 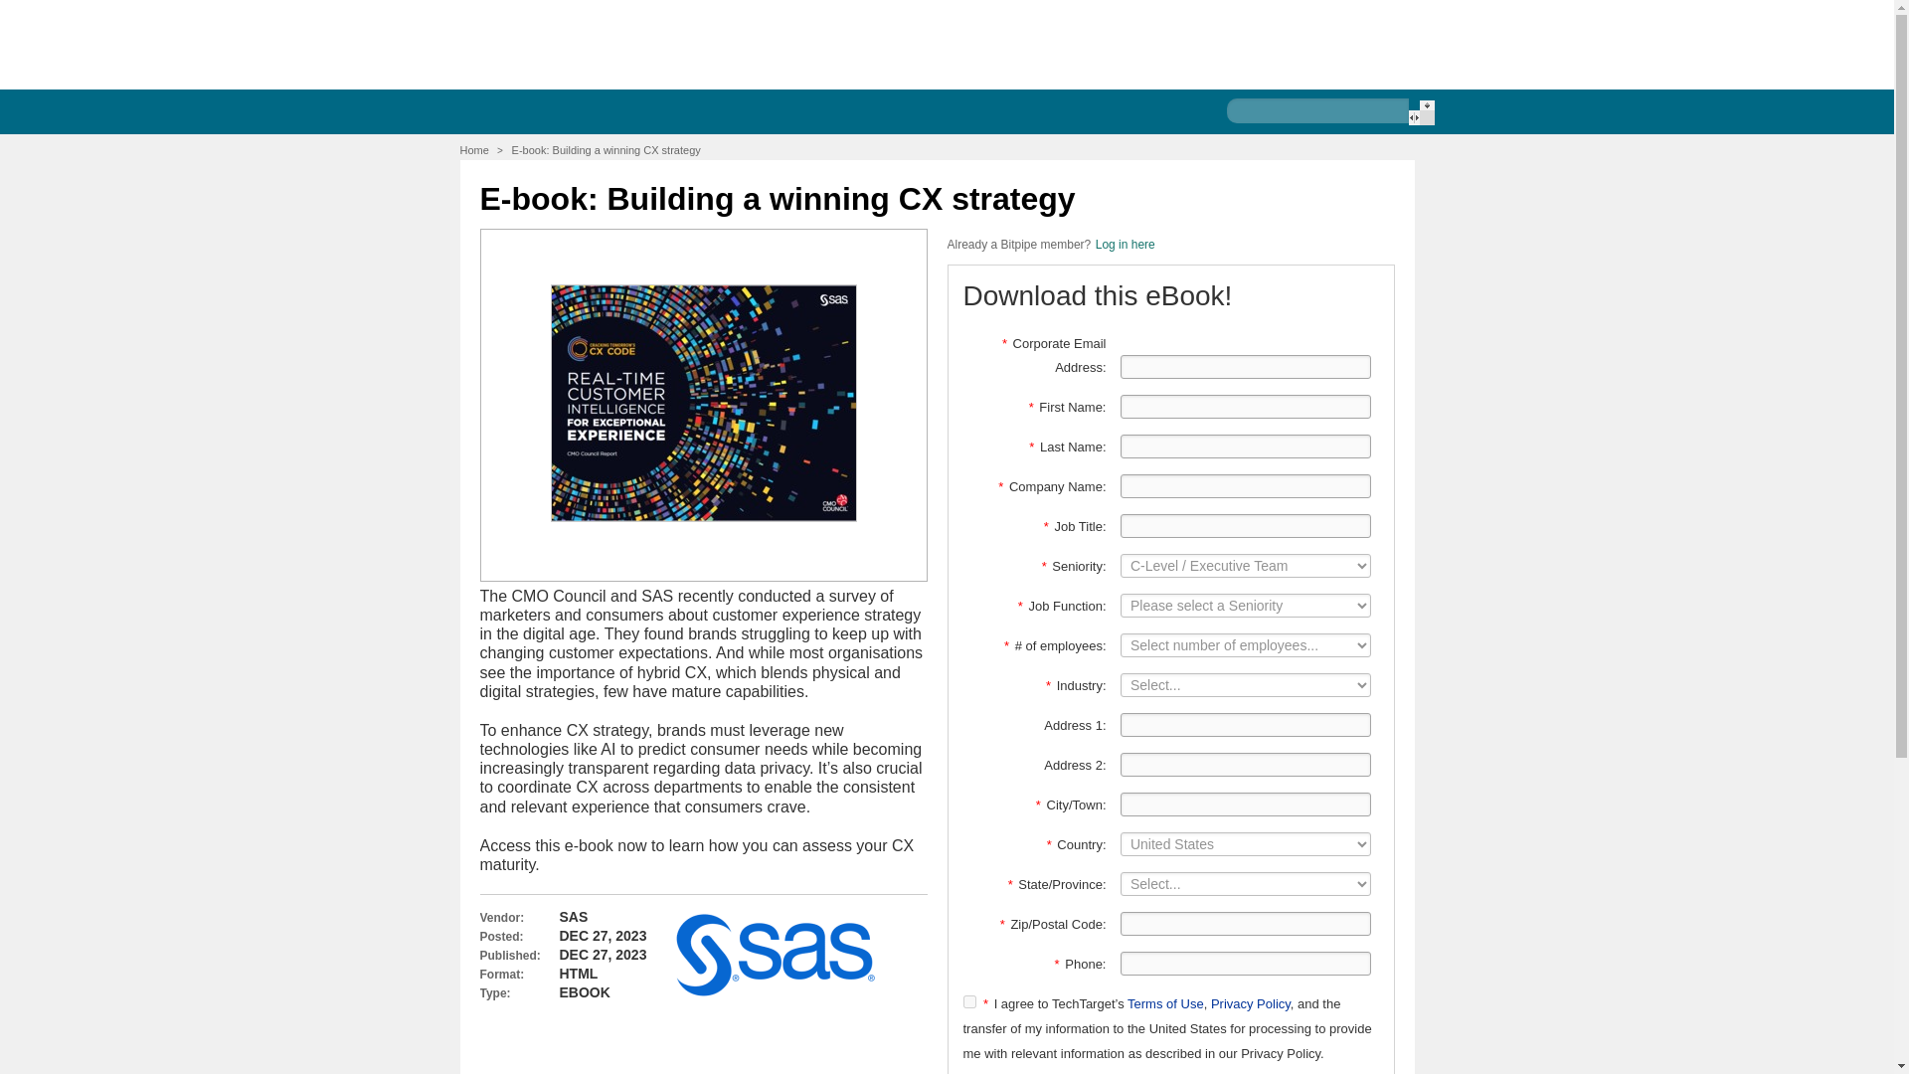 I want to click on Privacy Policy, so click(x=1250, y=1004).